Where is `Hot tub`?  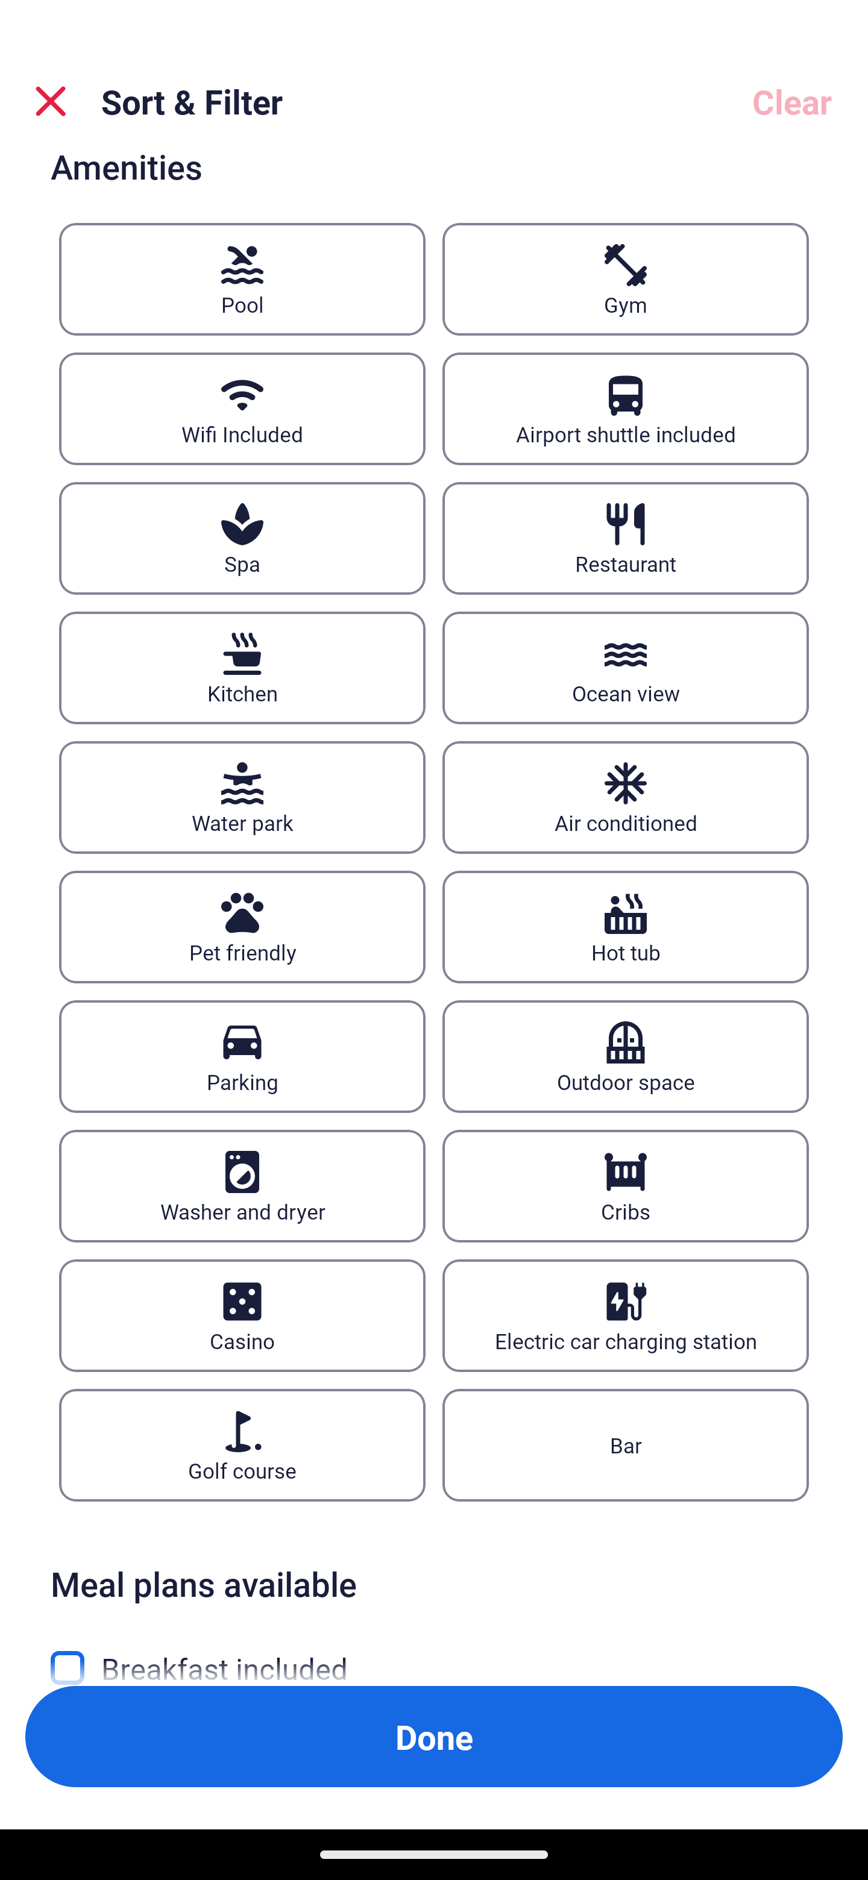
Hot tub is located at coordinates (626, 927).